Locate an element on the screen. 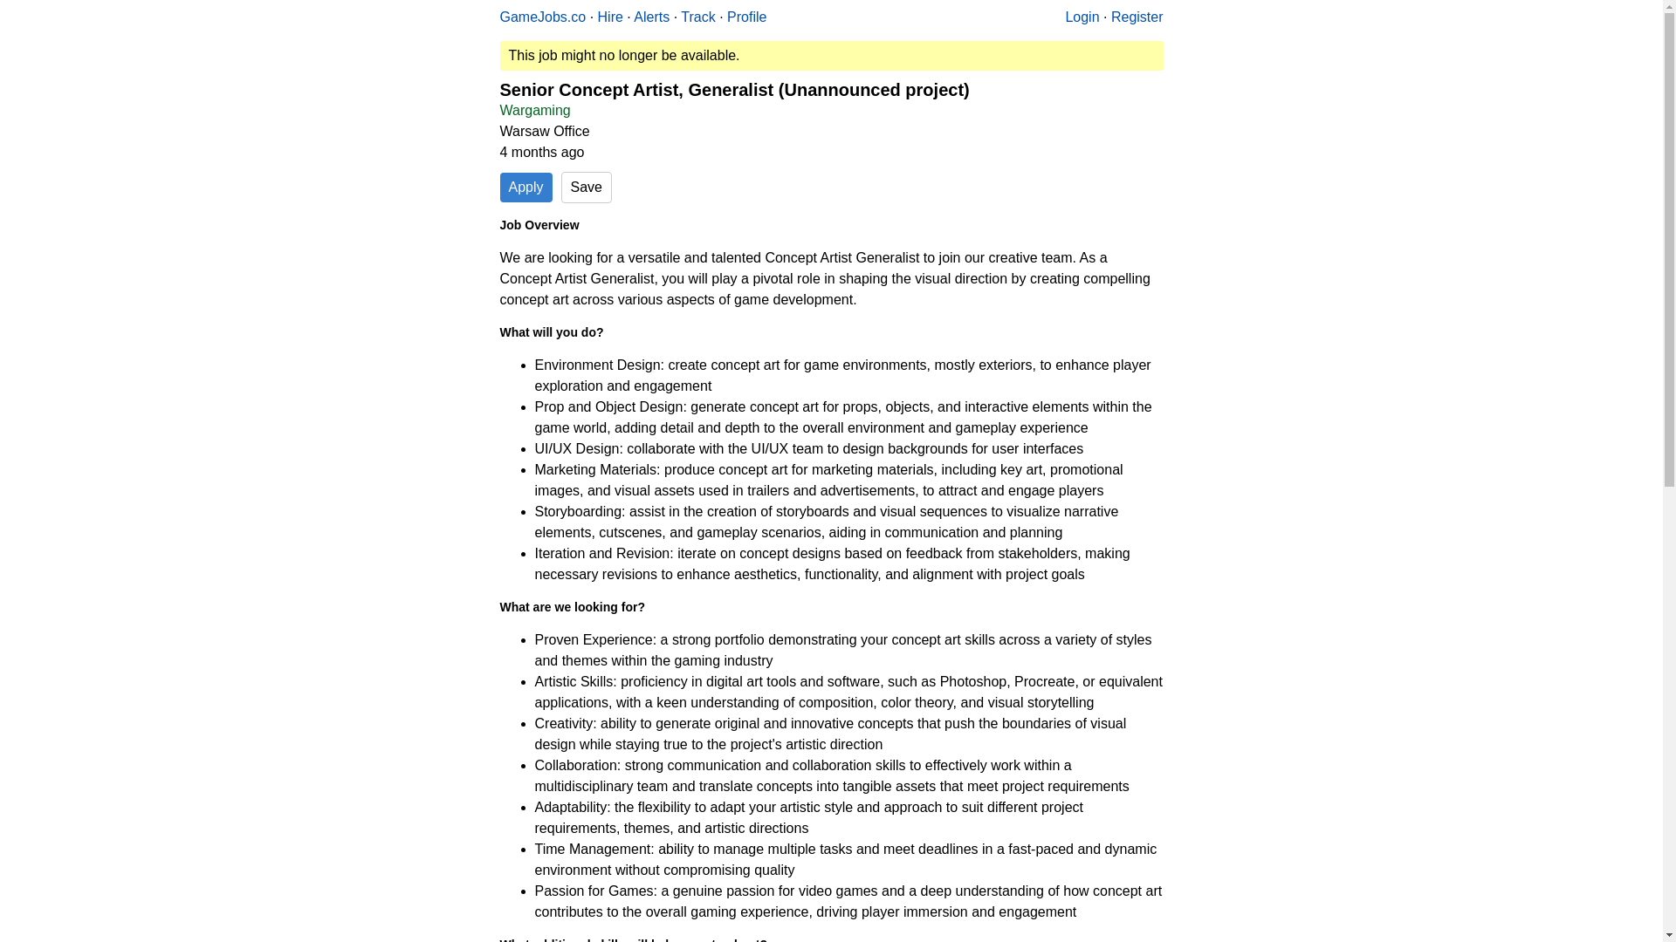 This screenshot has height=942, width=1676. Wargaming is located at coordinates (534, 110).